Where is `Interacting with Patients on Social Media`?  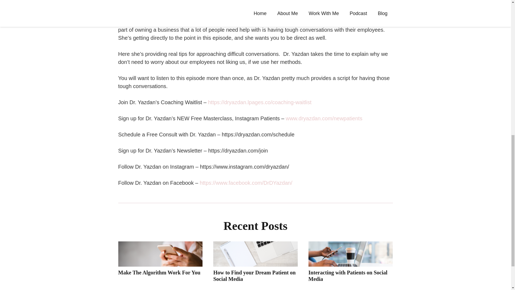
Interacting with Patients on Social Media is located at coordinates (348, 275).